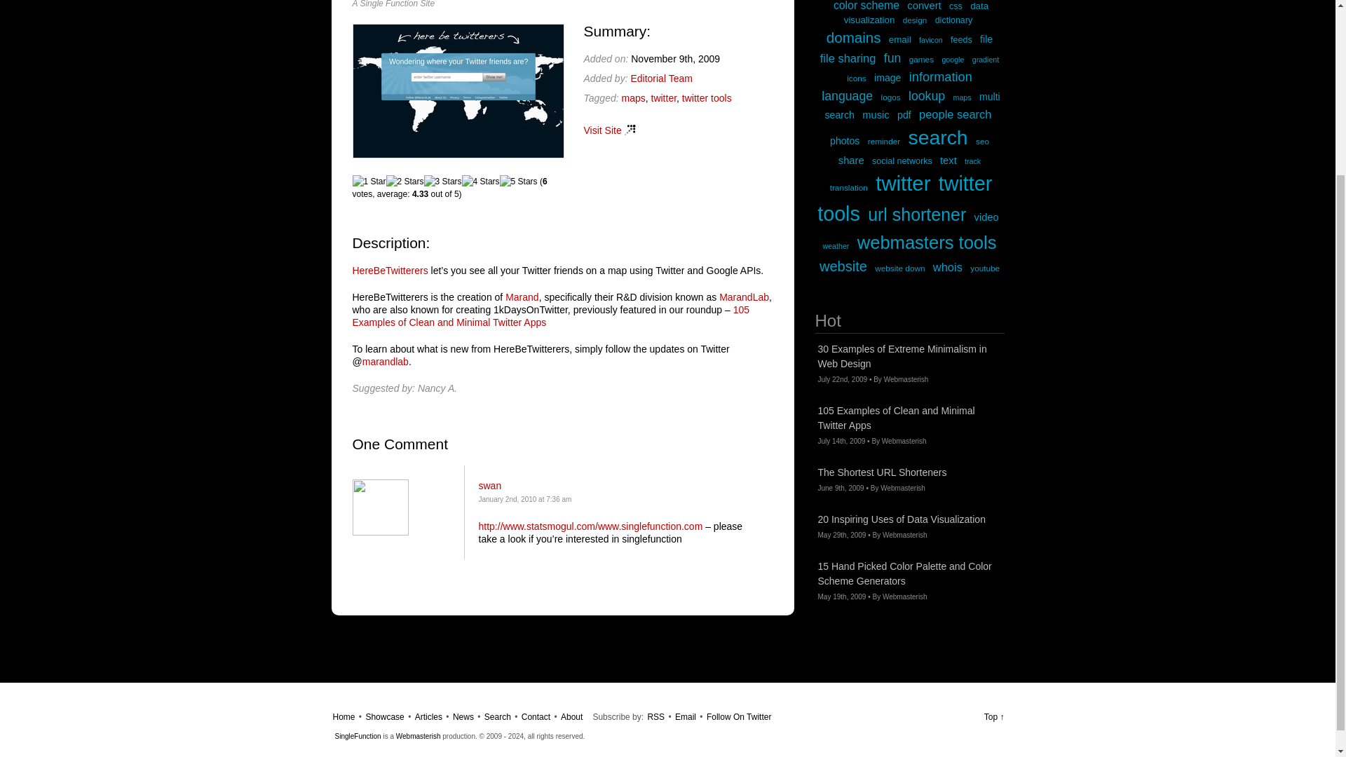  What do you see at coordinates (739, 717) in the screenshot?
I see `Follow SingleFunction on Twitter!` at bounding box center [739, 717].